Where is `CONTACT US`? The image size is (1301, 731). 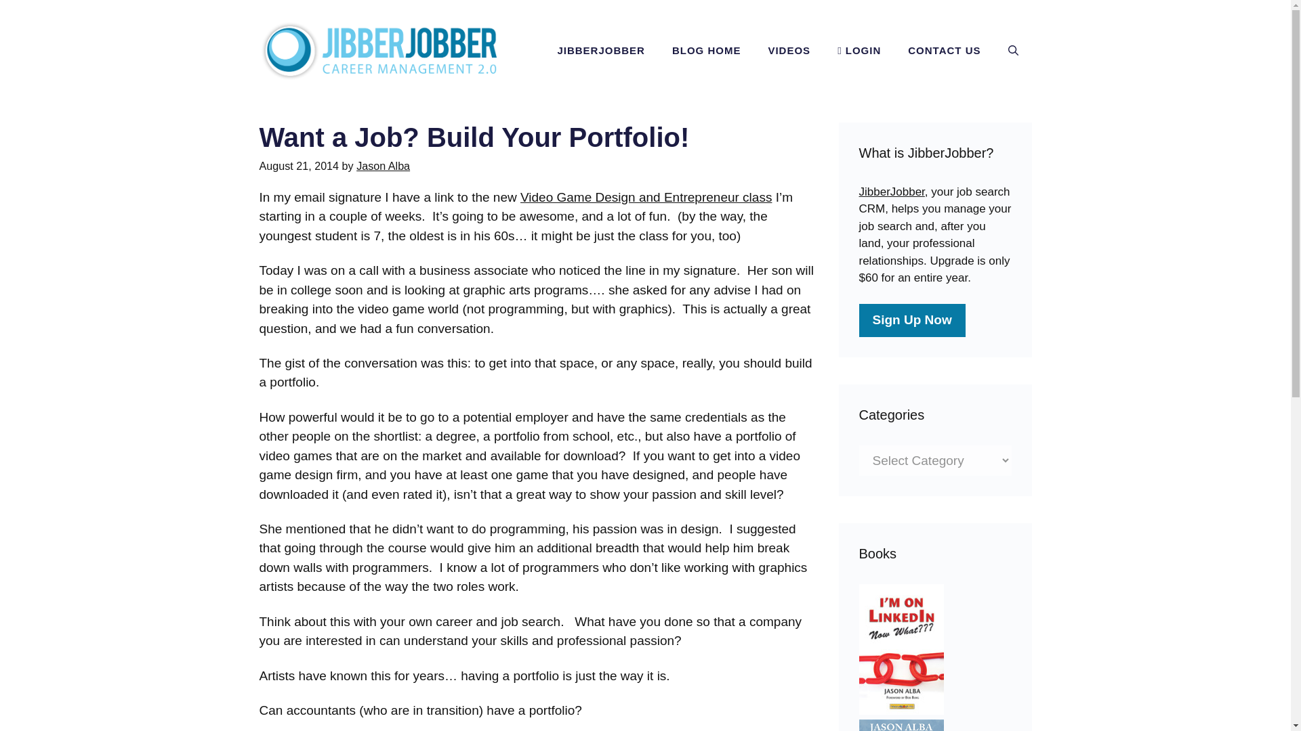
CONTACT US is located at coordinates (944, 50).